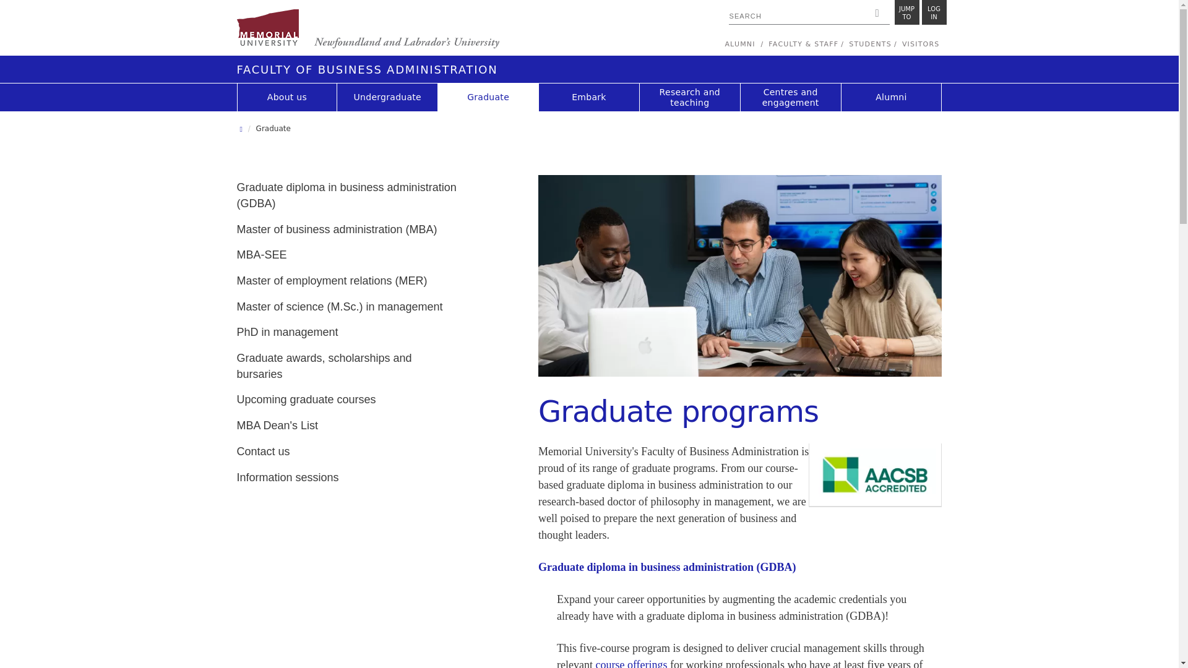 This screenshot has height=668, width=1188. Describe the element at coordinates (368, 29) in the screenshot. I see `Memorial University of Newfoundland` at that location.